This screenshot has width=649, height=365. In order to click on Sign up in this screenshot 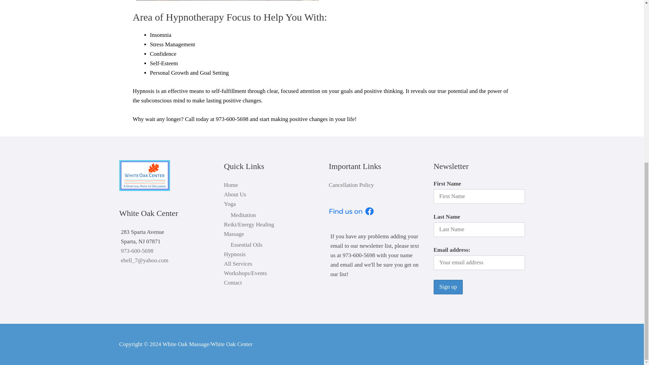, I will do `click(448, 287)`.